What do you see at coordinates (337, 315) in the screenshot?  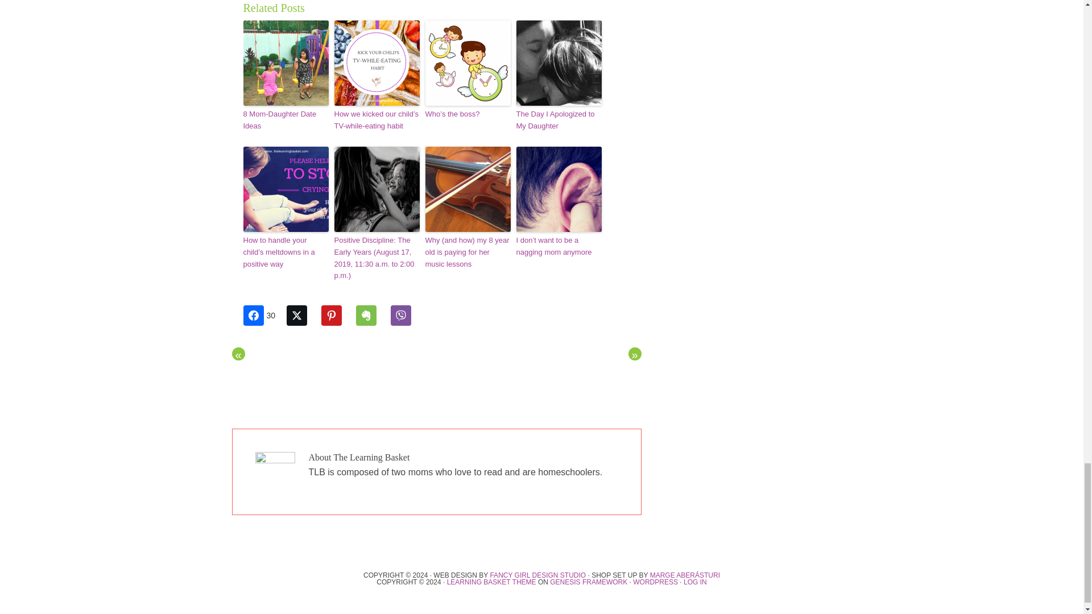 I see `Share on Pinterest` at bounding box center [337, 315].